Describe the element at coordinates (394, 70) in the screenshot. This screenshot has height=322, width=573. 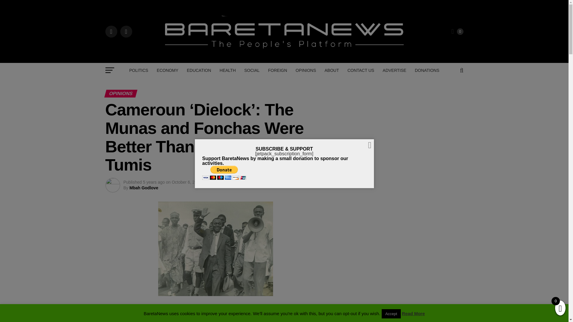
I see `ADVERTISE` at that location.